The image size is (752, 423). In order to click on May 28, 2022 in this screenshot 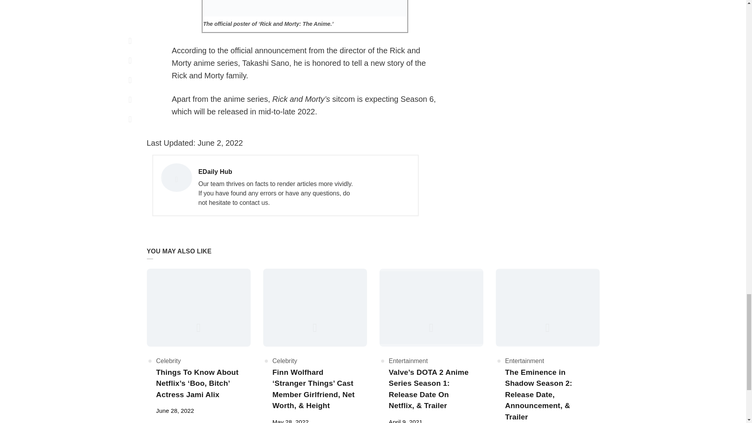, I will do `click(219, 143)`.